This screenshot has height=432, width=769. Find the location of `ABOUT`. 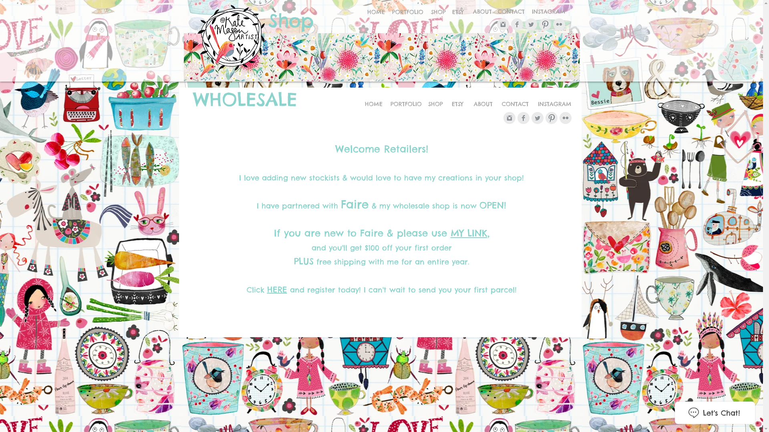

ABOUT is located at coordinates (482, 12).